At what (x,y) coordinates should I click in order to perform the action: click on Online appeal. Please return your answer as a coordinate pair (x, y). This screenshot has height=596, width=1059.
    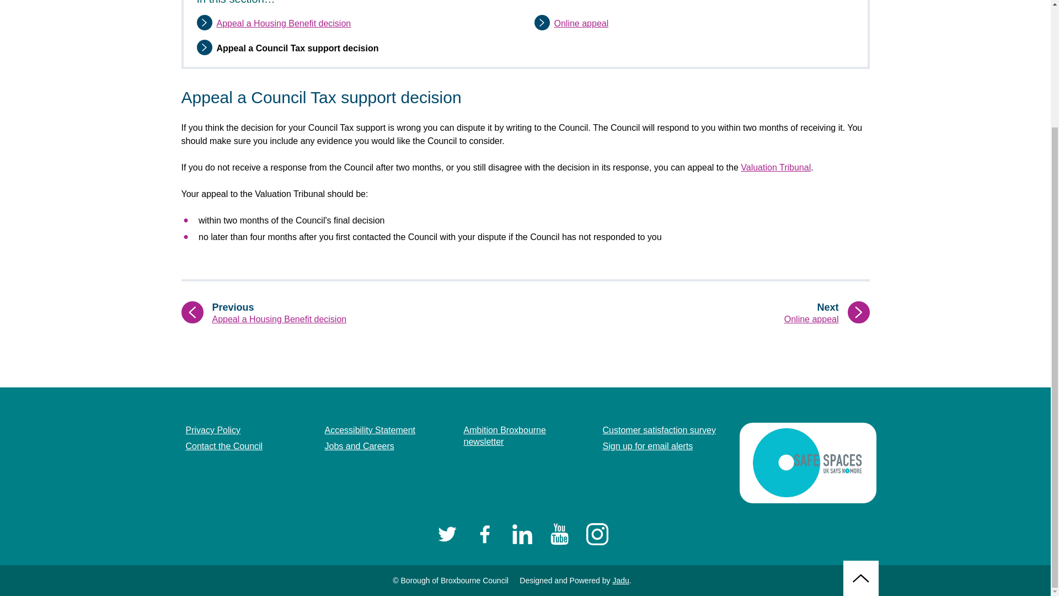
    Looking at the image, I should click on (559, 534).